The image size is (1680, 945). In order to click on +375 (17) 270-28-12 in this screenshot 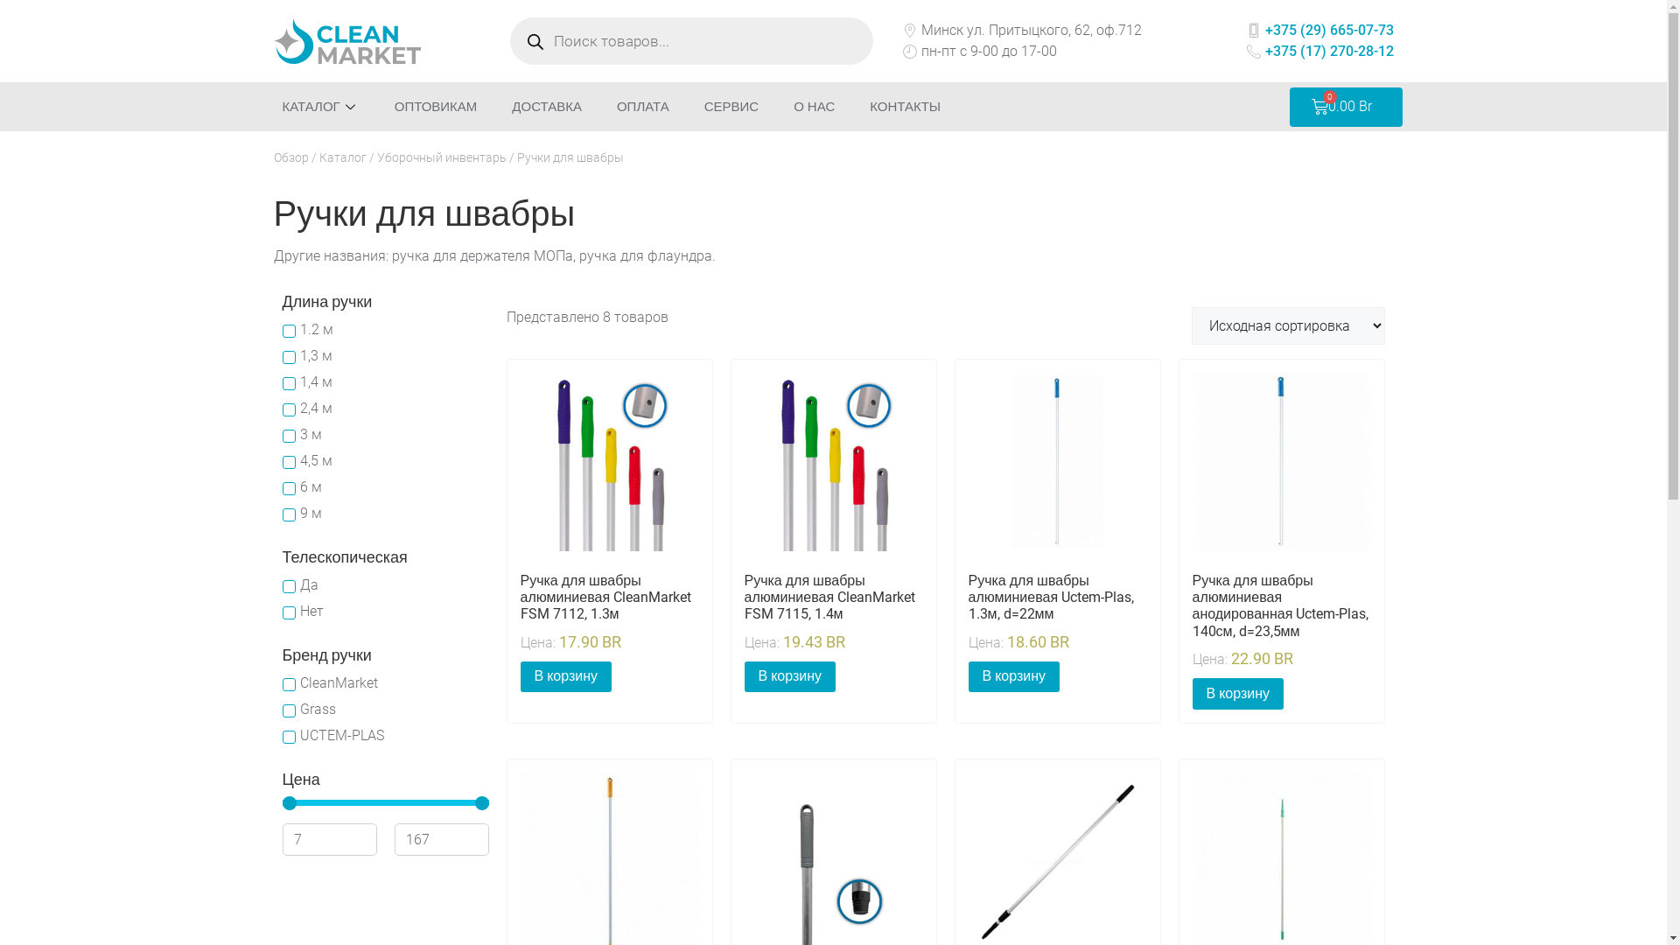, I will do `click(1318, 52)`.